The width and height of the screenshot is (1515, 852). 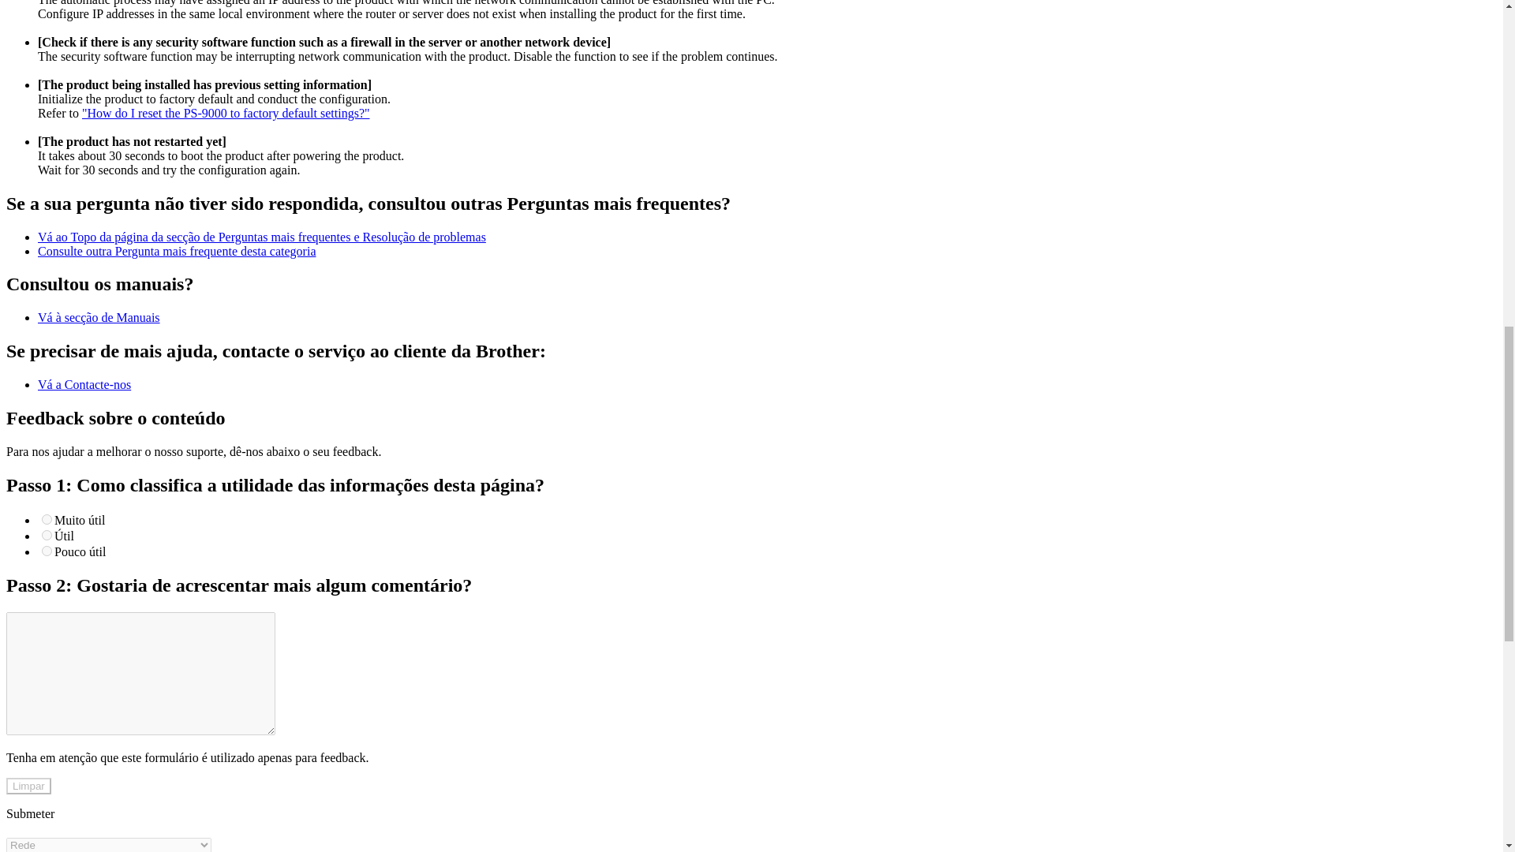 I want to click on not helpful, so click(x=47, y=551).